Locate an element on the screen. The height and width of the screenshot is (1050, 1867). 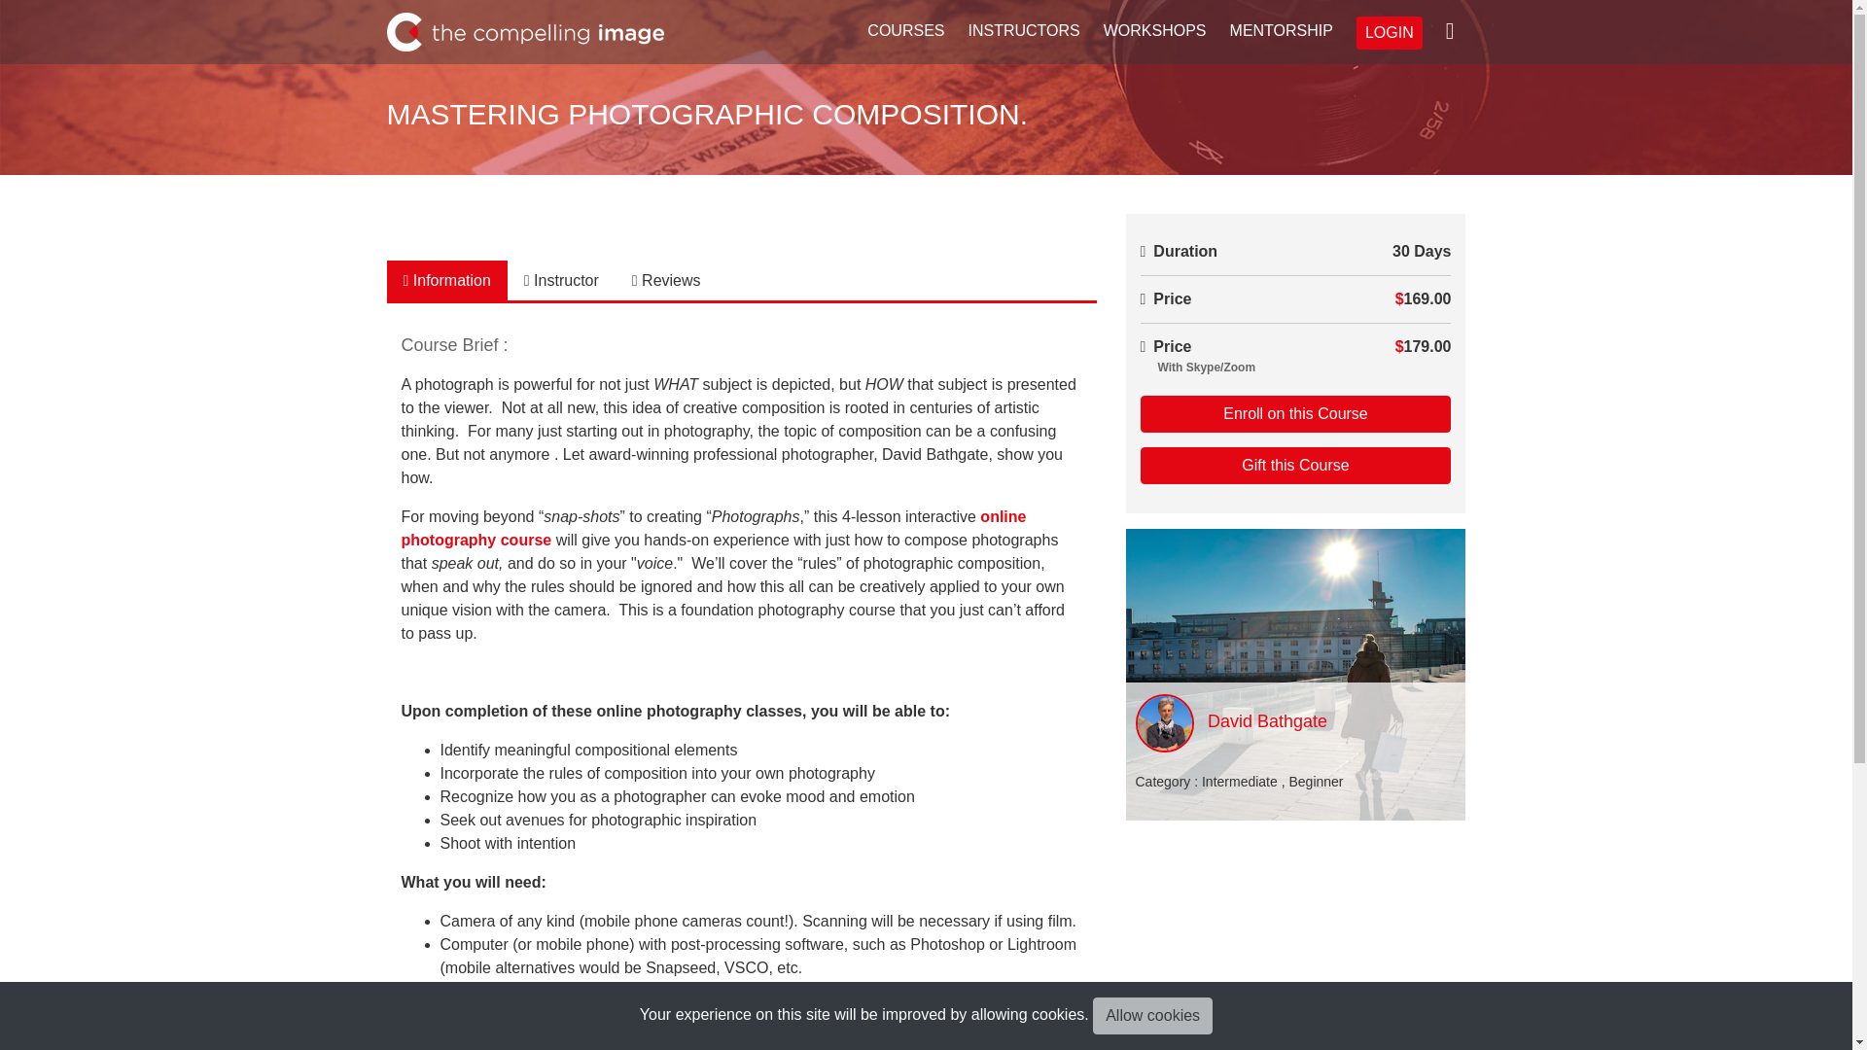
MENTORSHIP is located at coordinates (1282, 30).